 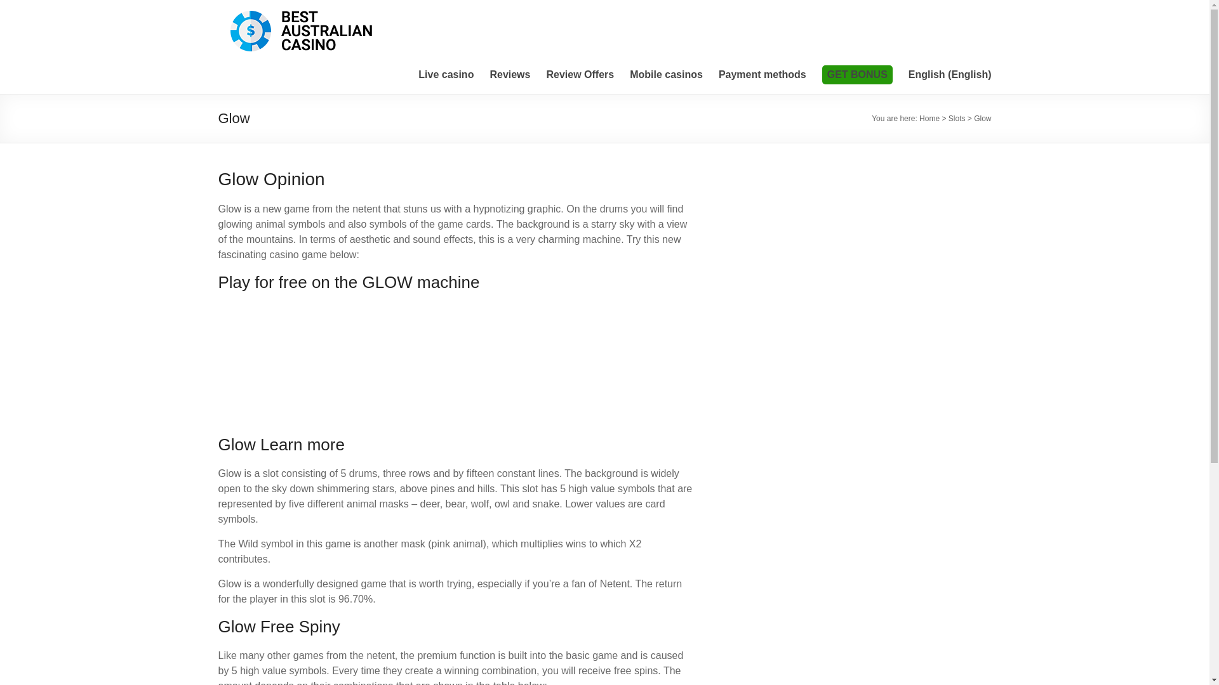 I want to click on English, so click(x=950, y=74).